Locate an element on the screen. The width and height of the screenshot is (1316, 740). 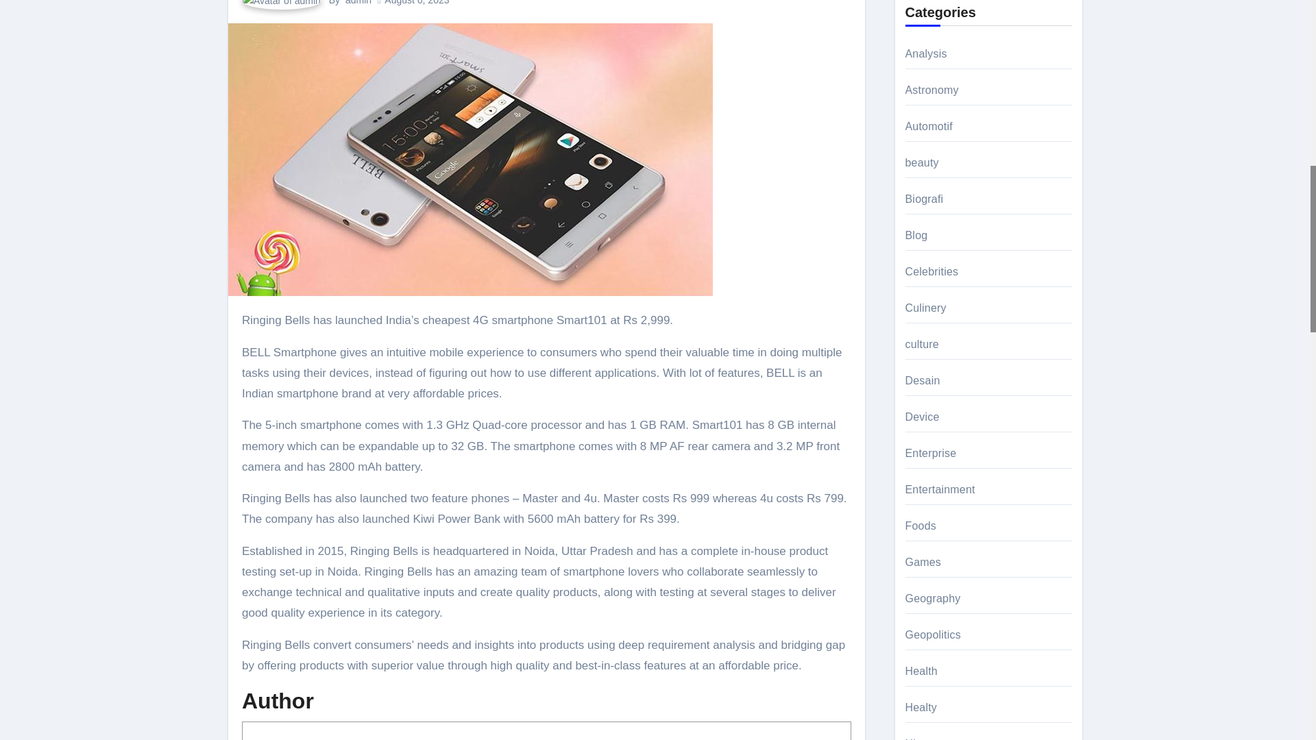
Analysis is located at coordinates (925, 53).